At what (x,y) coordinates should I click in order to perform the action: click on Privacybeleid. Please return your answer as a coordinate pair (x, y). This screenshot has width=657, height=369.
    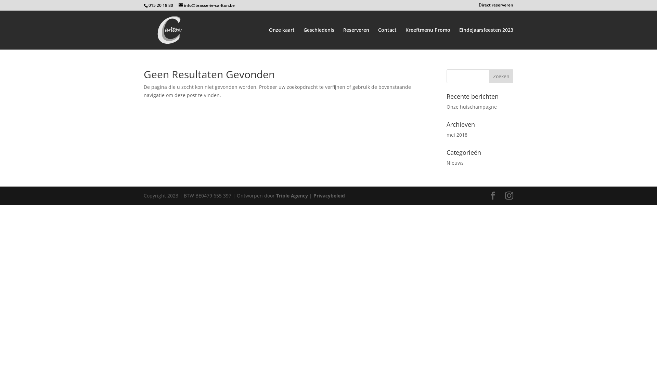
    Looking at the image, I should click on (329, 195).